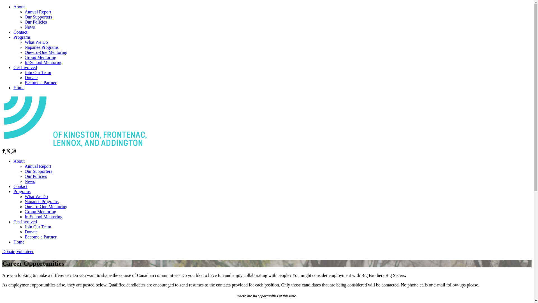  What do you see at coordinates (38, 17) in the screenshot?
I see `Our Supporters` at bounding box center [38, 17].